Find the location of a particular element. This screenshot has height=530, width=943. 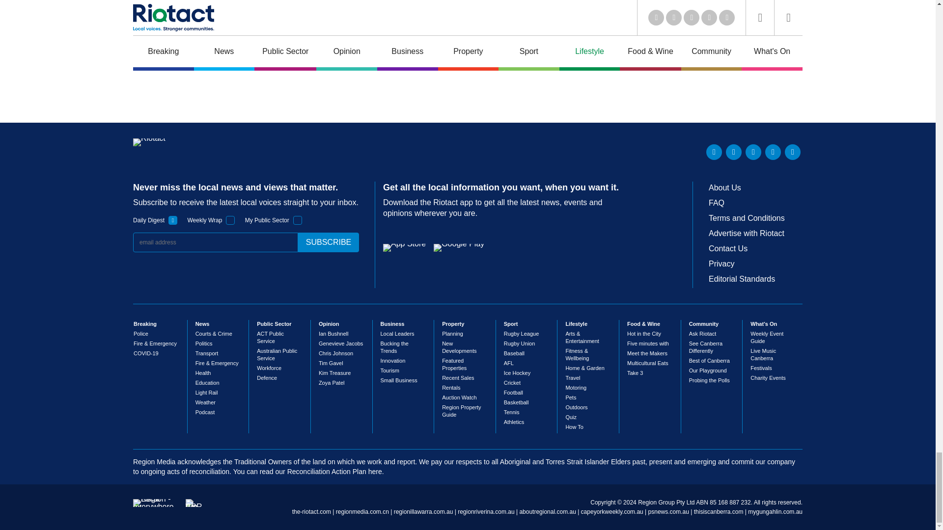

Facebook is located at coordinates (773, 152).